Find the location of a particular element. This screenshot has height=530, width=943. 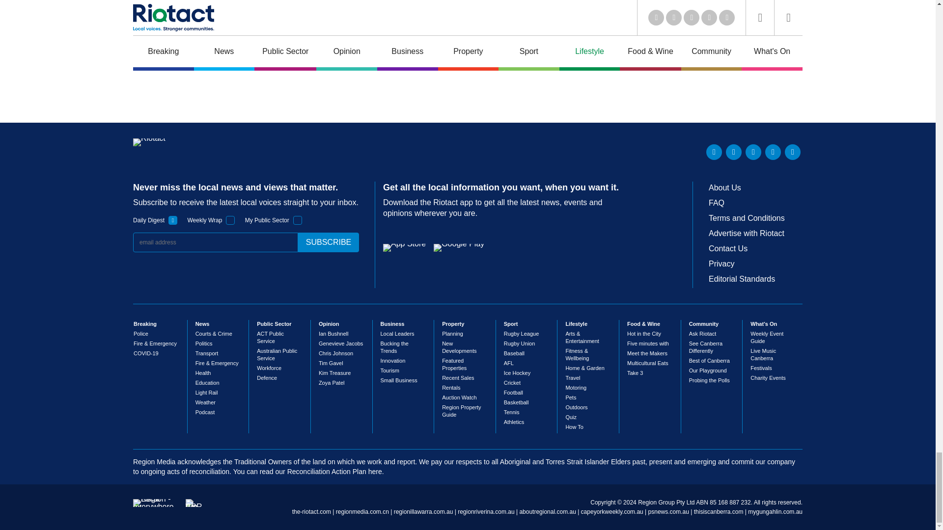

Facebook is located at coordinates (773, 152).